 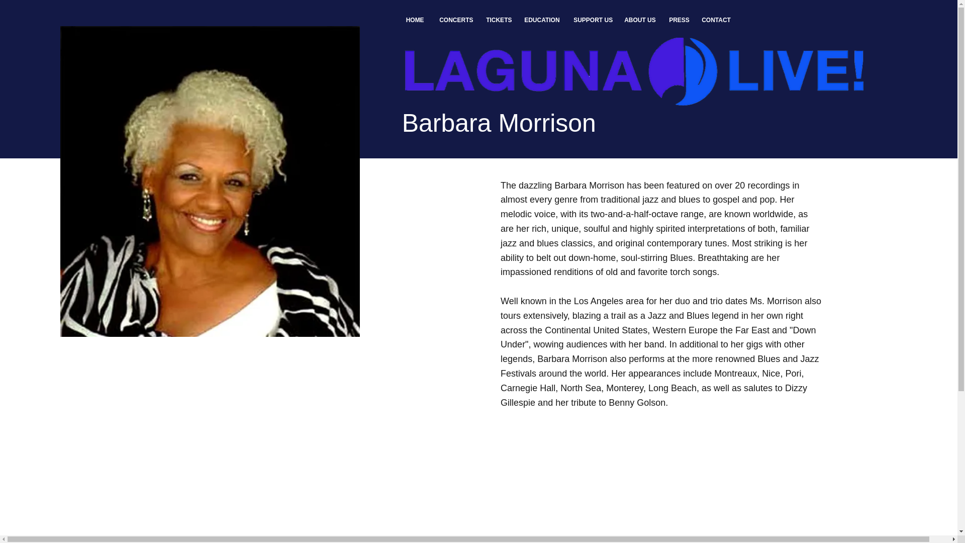 I want to click on SUPPORT US, so click(x=591, y=20).